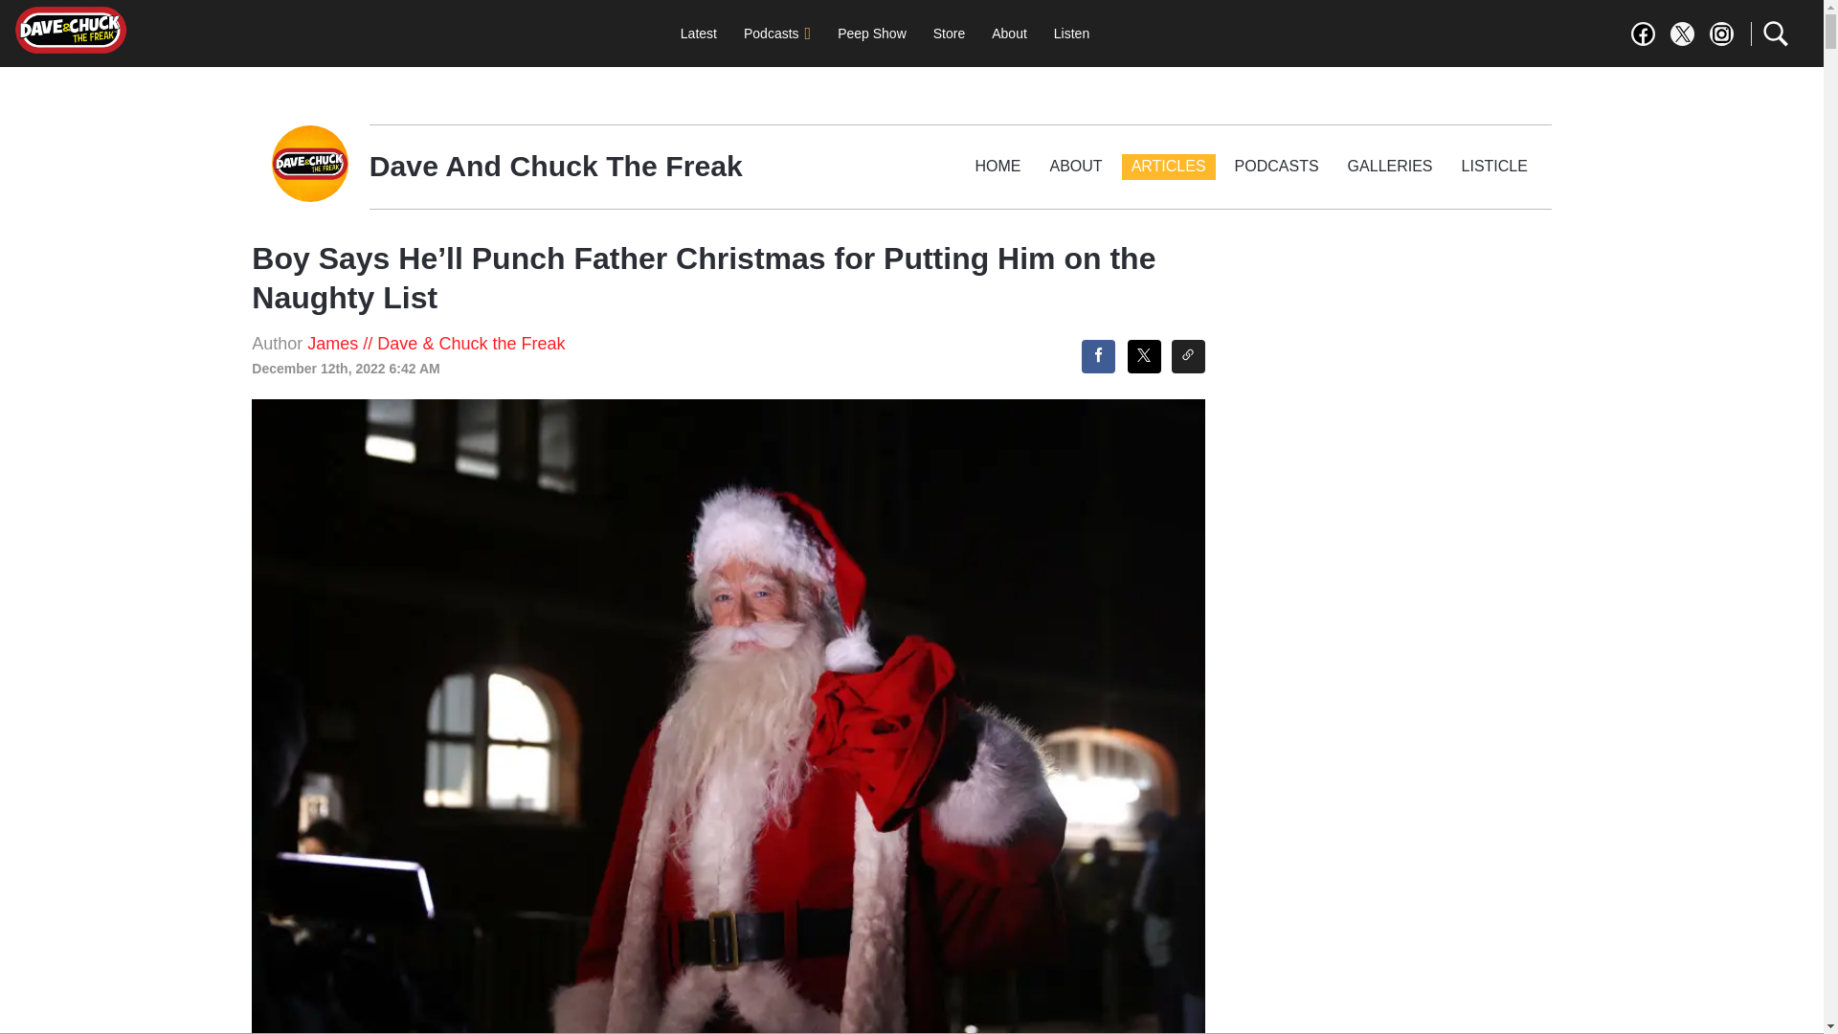 The height and width of the screenshot is (1034, 1838). I want to click on PODCASTS, so click(1277, 167).